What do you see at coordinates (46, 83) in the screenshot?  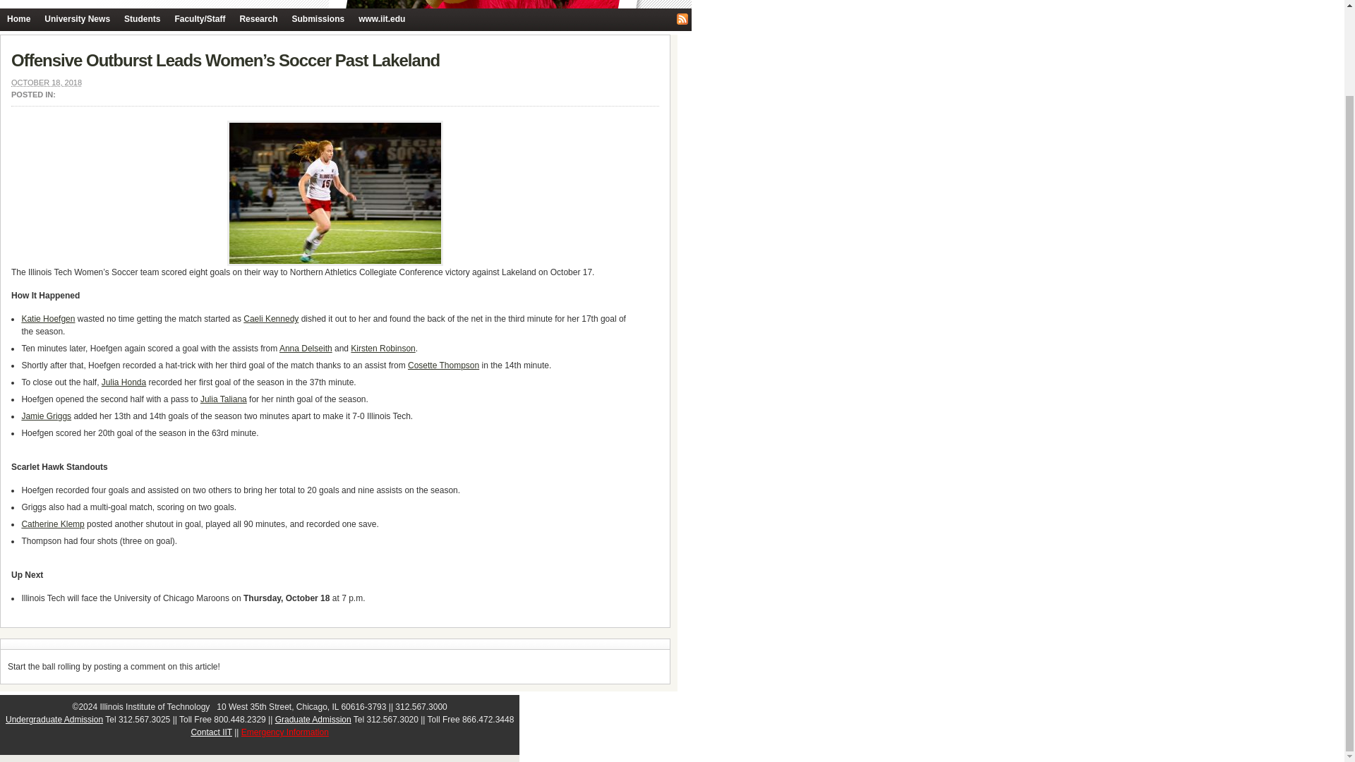 I see `2018-10-18T08:10:54-05:00` at bounding box center [46, 83].